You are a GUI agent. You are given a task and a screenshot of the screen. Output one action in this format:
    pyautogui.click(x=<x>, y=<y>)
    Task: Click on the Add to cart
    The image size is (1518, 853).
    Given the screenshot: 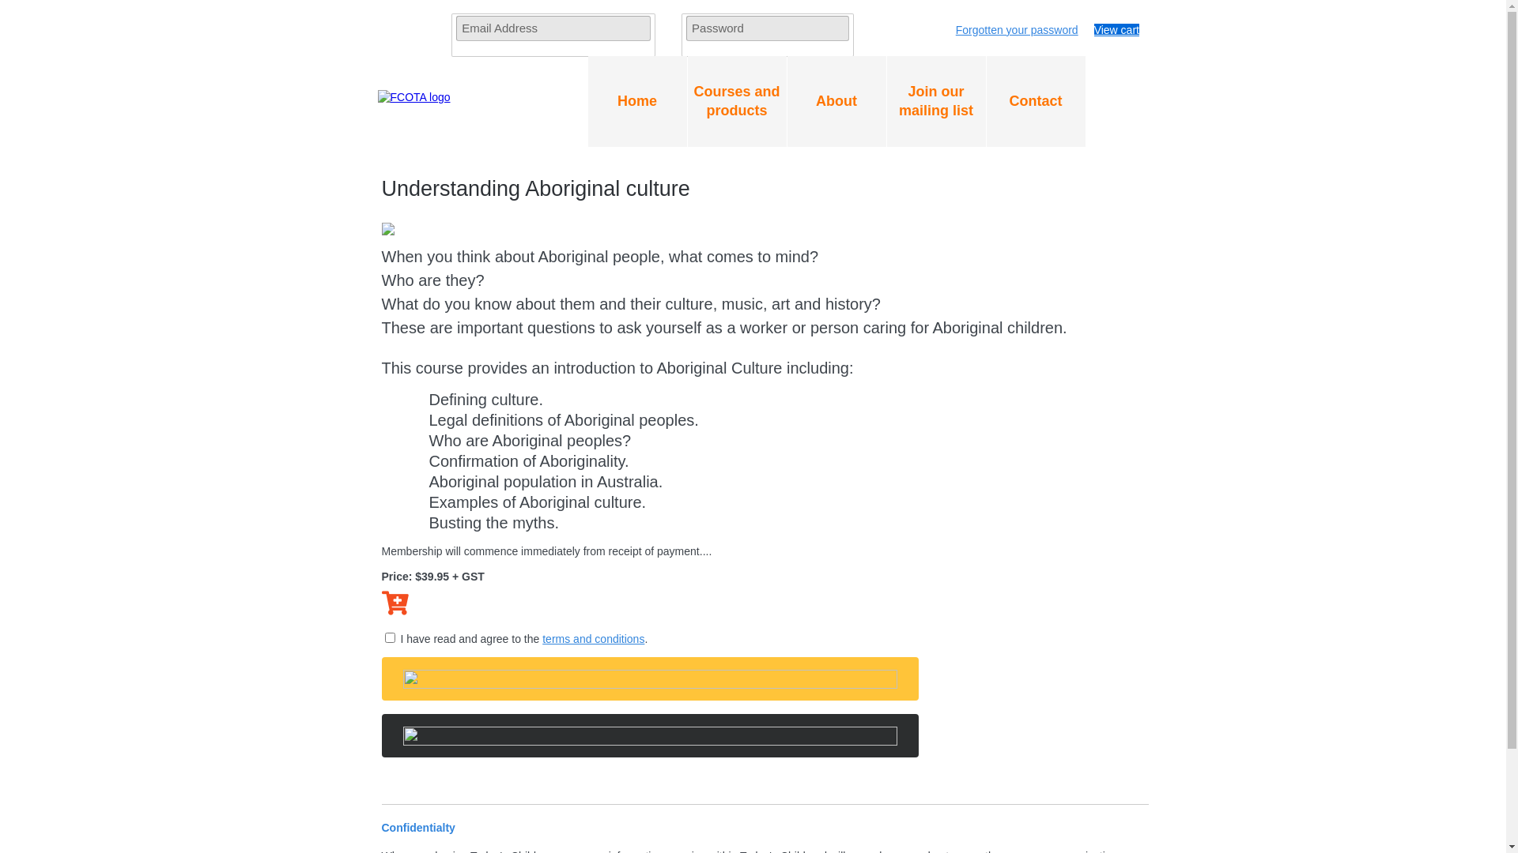 What is the action you would take?
    pyautogui.click(x=395, y=603)
    